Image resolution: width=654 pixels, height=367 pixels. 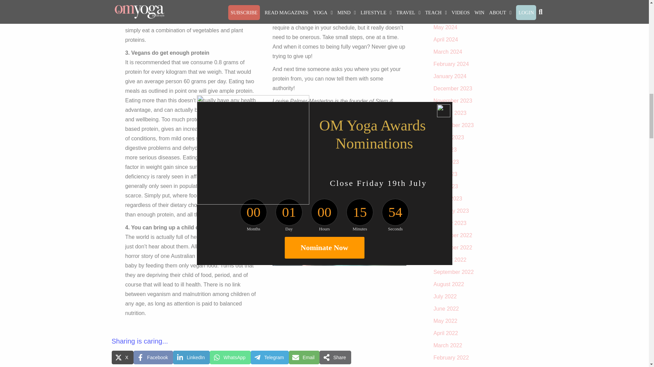 I want to click on Healthy,Dinner,Or,Lunch.,Curly,Woman,In,T-shirt,And,Jeans, so click(x=339, y=199).